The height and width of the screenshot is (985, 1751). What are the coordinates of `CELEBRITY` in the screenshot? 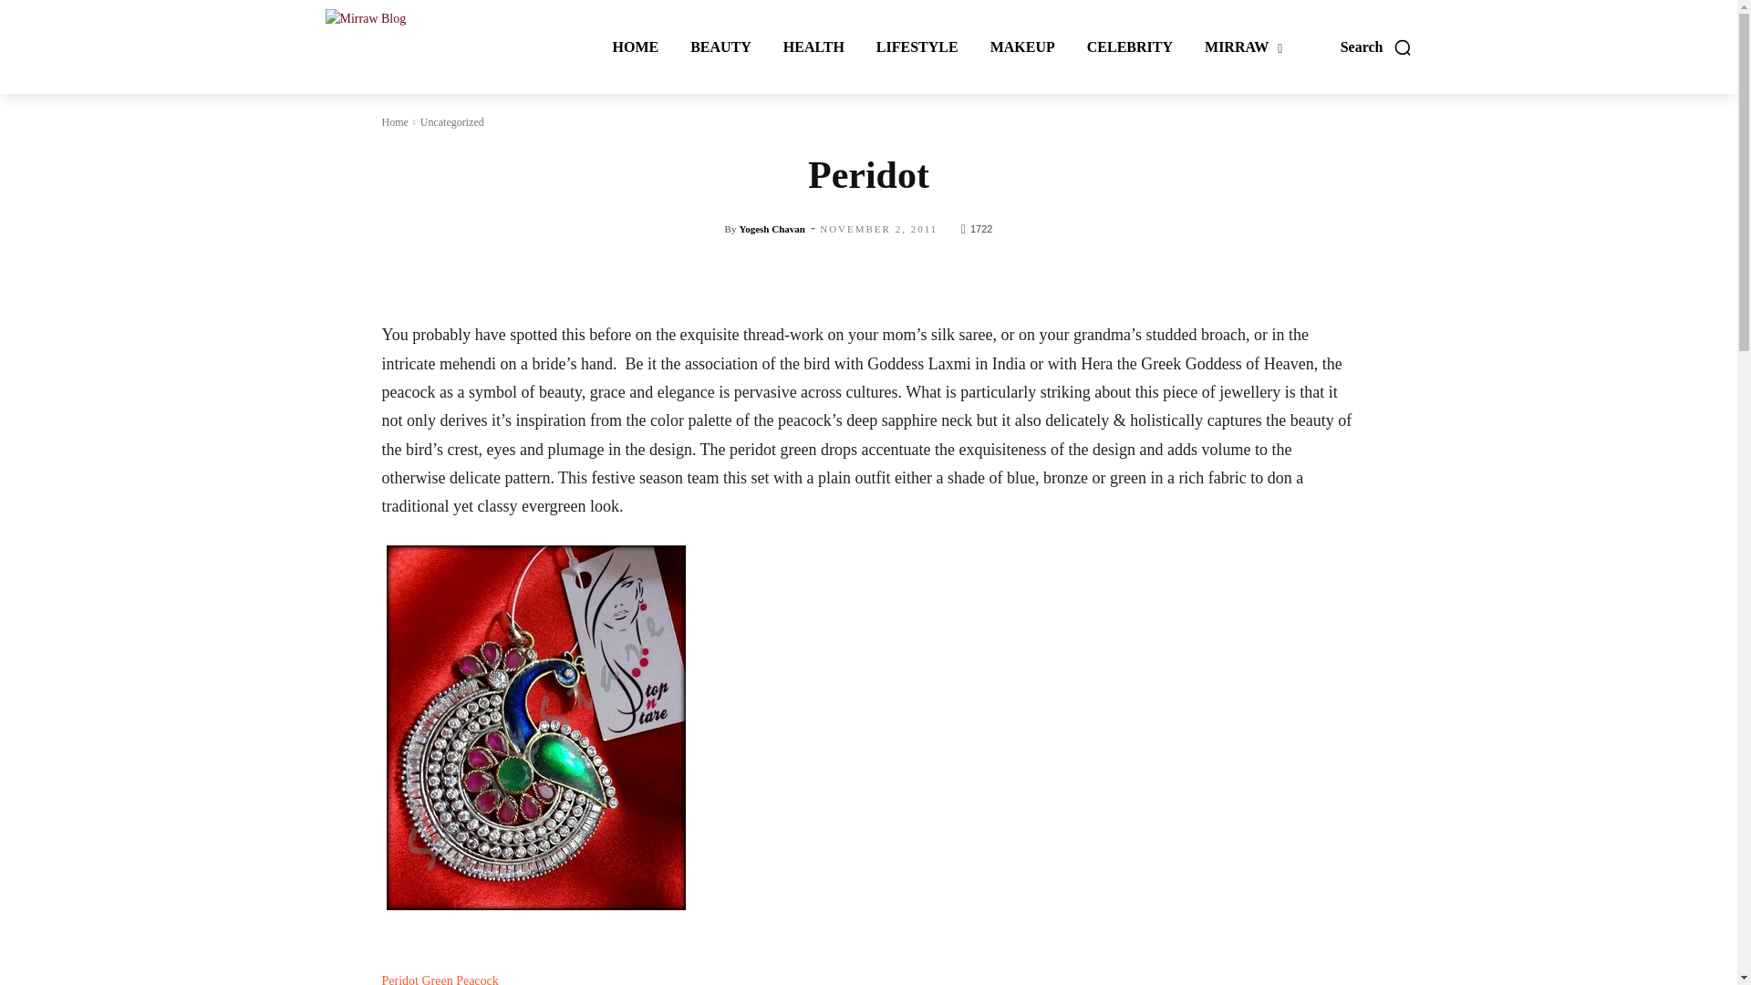 It's located at (1129, 47).